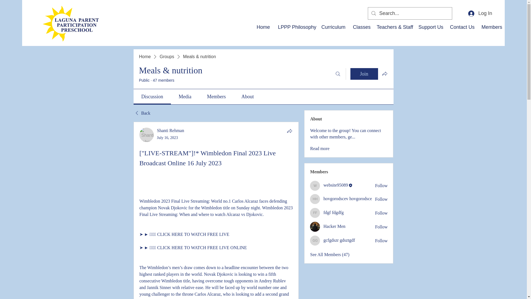 The width and height of the screenshot is (531, 299). Describe the element at coordinates (430, 27) in the screenshot. I see `Support Us` at that location.